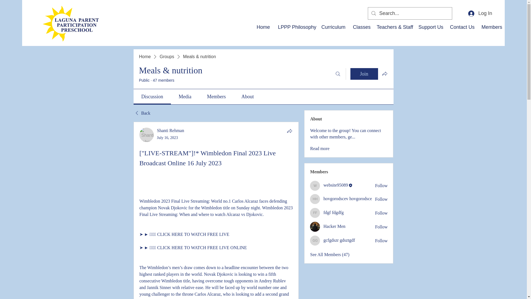 The width and height of the screenshot is (531, 299). Describe the element at coordinates (430, 27) in the screenshot. I see `Support Us` at that location.